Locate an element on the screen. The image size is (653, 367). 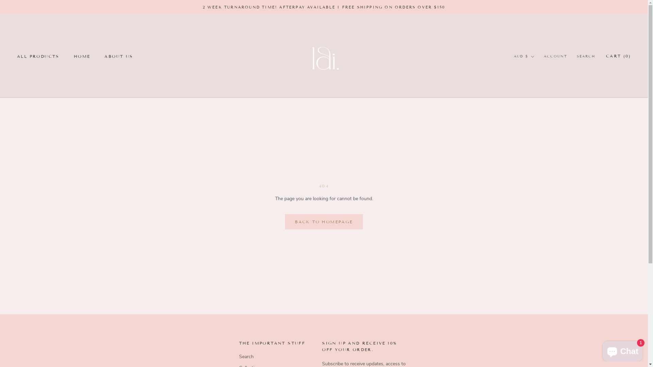
DOP is located at coordinates (536, 314).